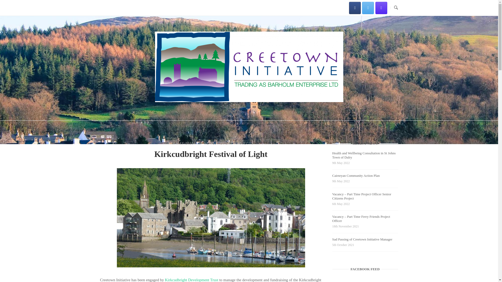 This screenshot has width=502, height=282. Describe the element at coordinates (236, 143) in the screenshot. I see `RECENT PROJECTS` at that location.